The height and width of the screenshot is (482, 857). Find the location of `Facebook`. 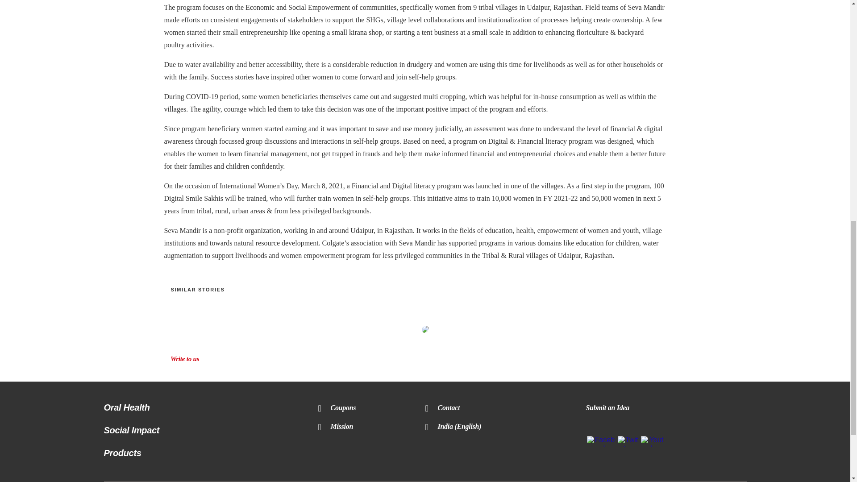

Facebook is located at coordinates (601, 445).